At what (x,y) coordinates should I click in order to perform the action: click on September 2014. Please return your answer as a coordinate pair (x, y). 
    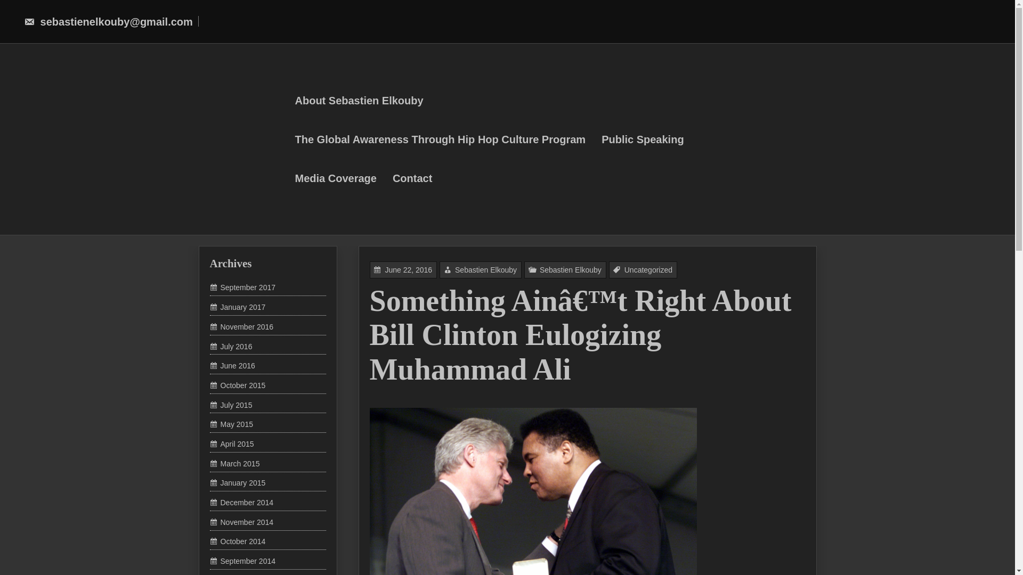
    Looking at the image, I should click on (243, 561).